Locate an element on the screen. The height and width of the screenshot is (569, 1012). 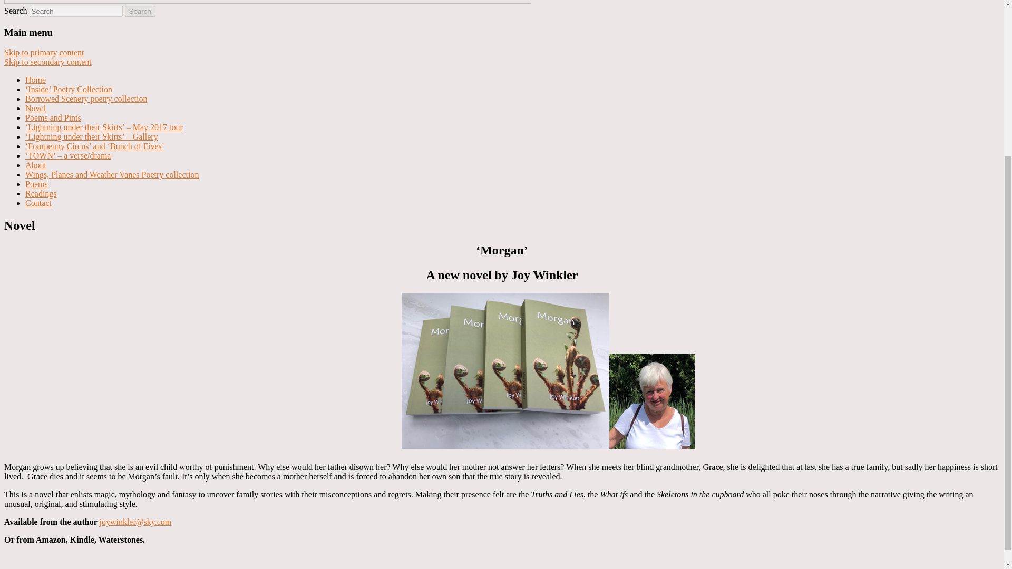
Poems is located at coordinates (36, 184).